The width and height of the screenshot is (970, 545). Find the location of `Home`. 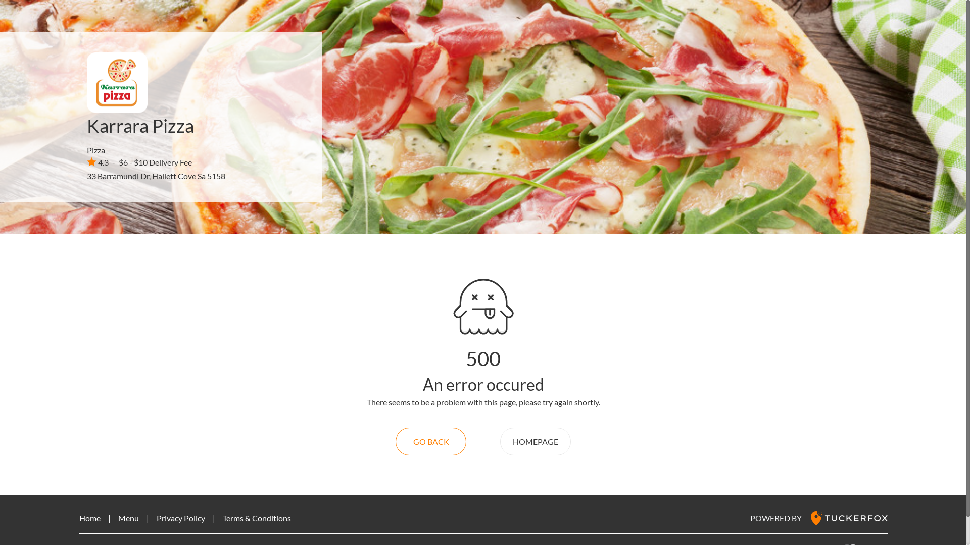

Home is located at coordinates (89, 518).